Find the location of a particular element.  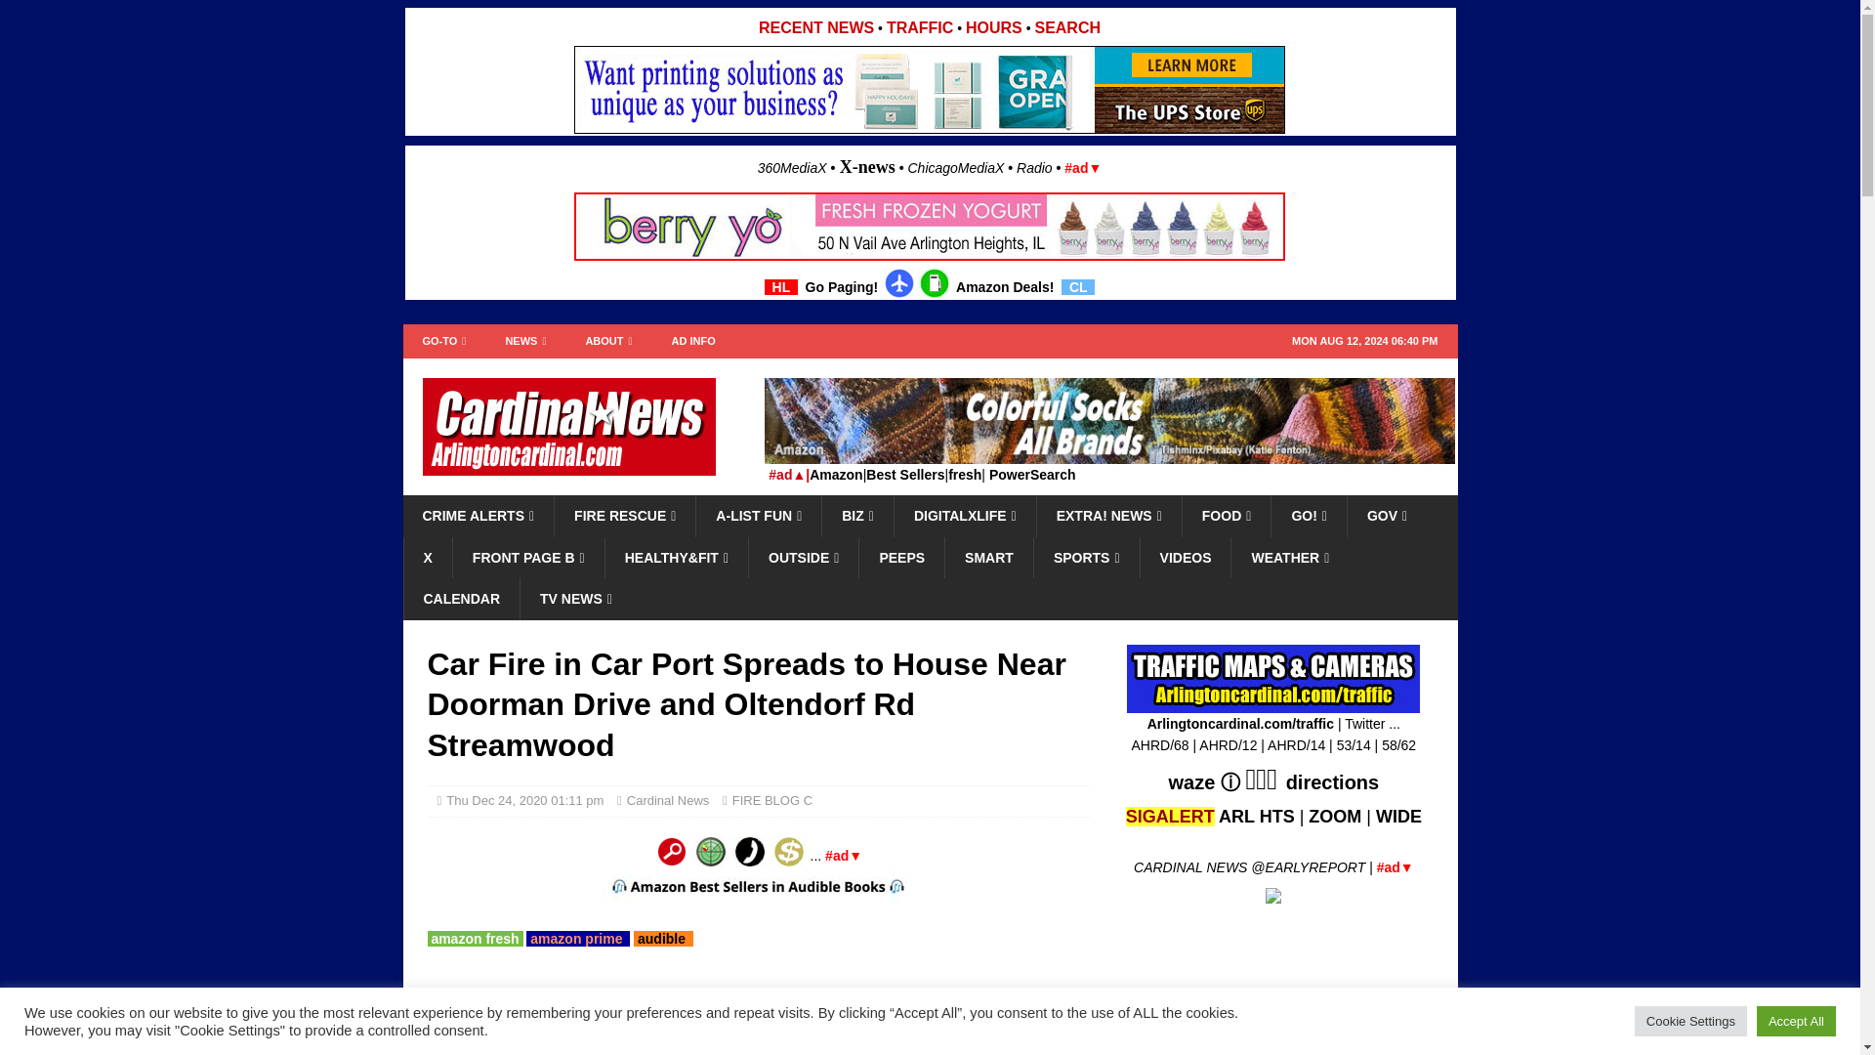

HOURS is located at coordinates (993, 27).